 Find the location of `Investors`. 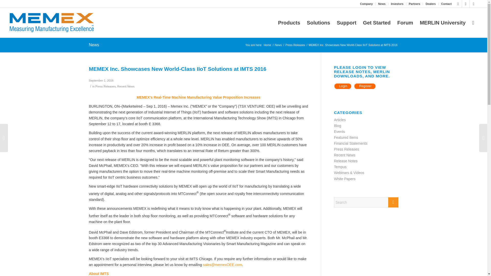

Investors is located at coordinates (397, 4).